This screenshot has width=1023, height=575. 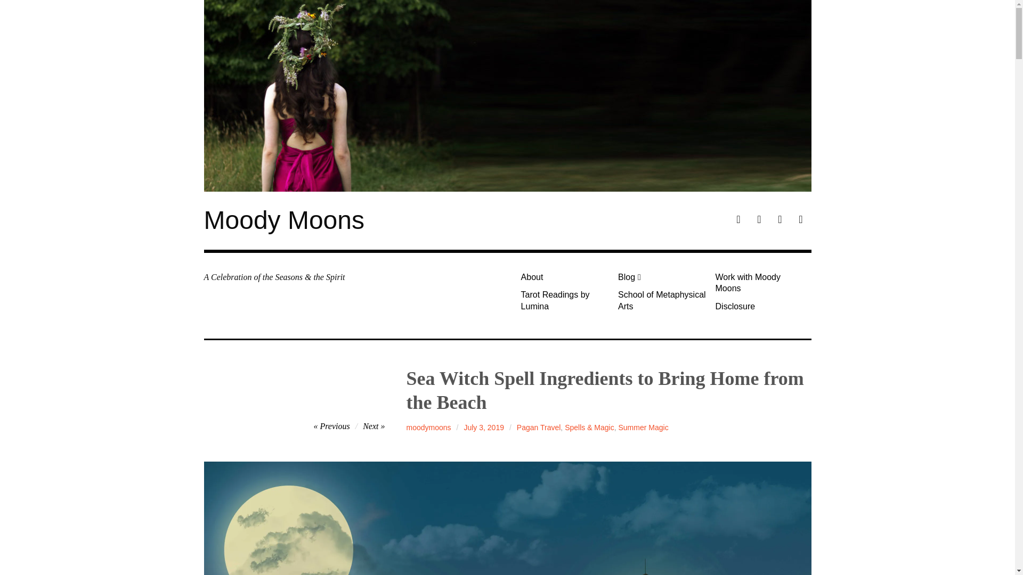 I want to click on About, so click(x=565, y=277).